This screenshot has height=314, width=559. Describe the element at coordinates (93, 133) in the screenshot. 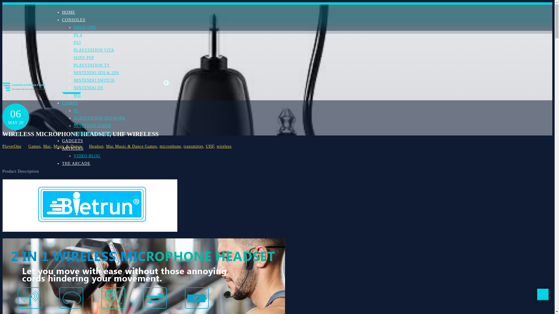

I see `VIRTUAL REALITY` at that location.